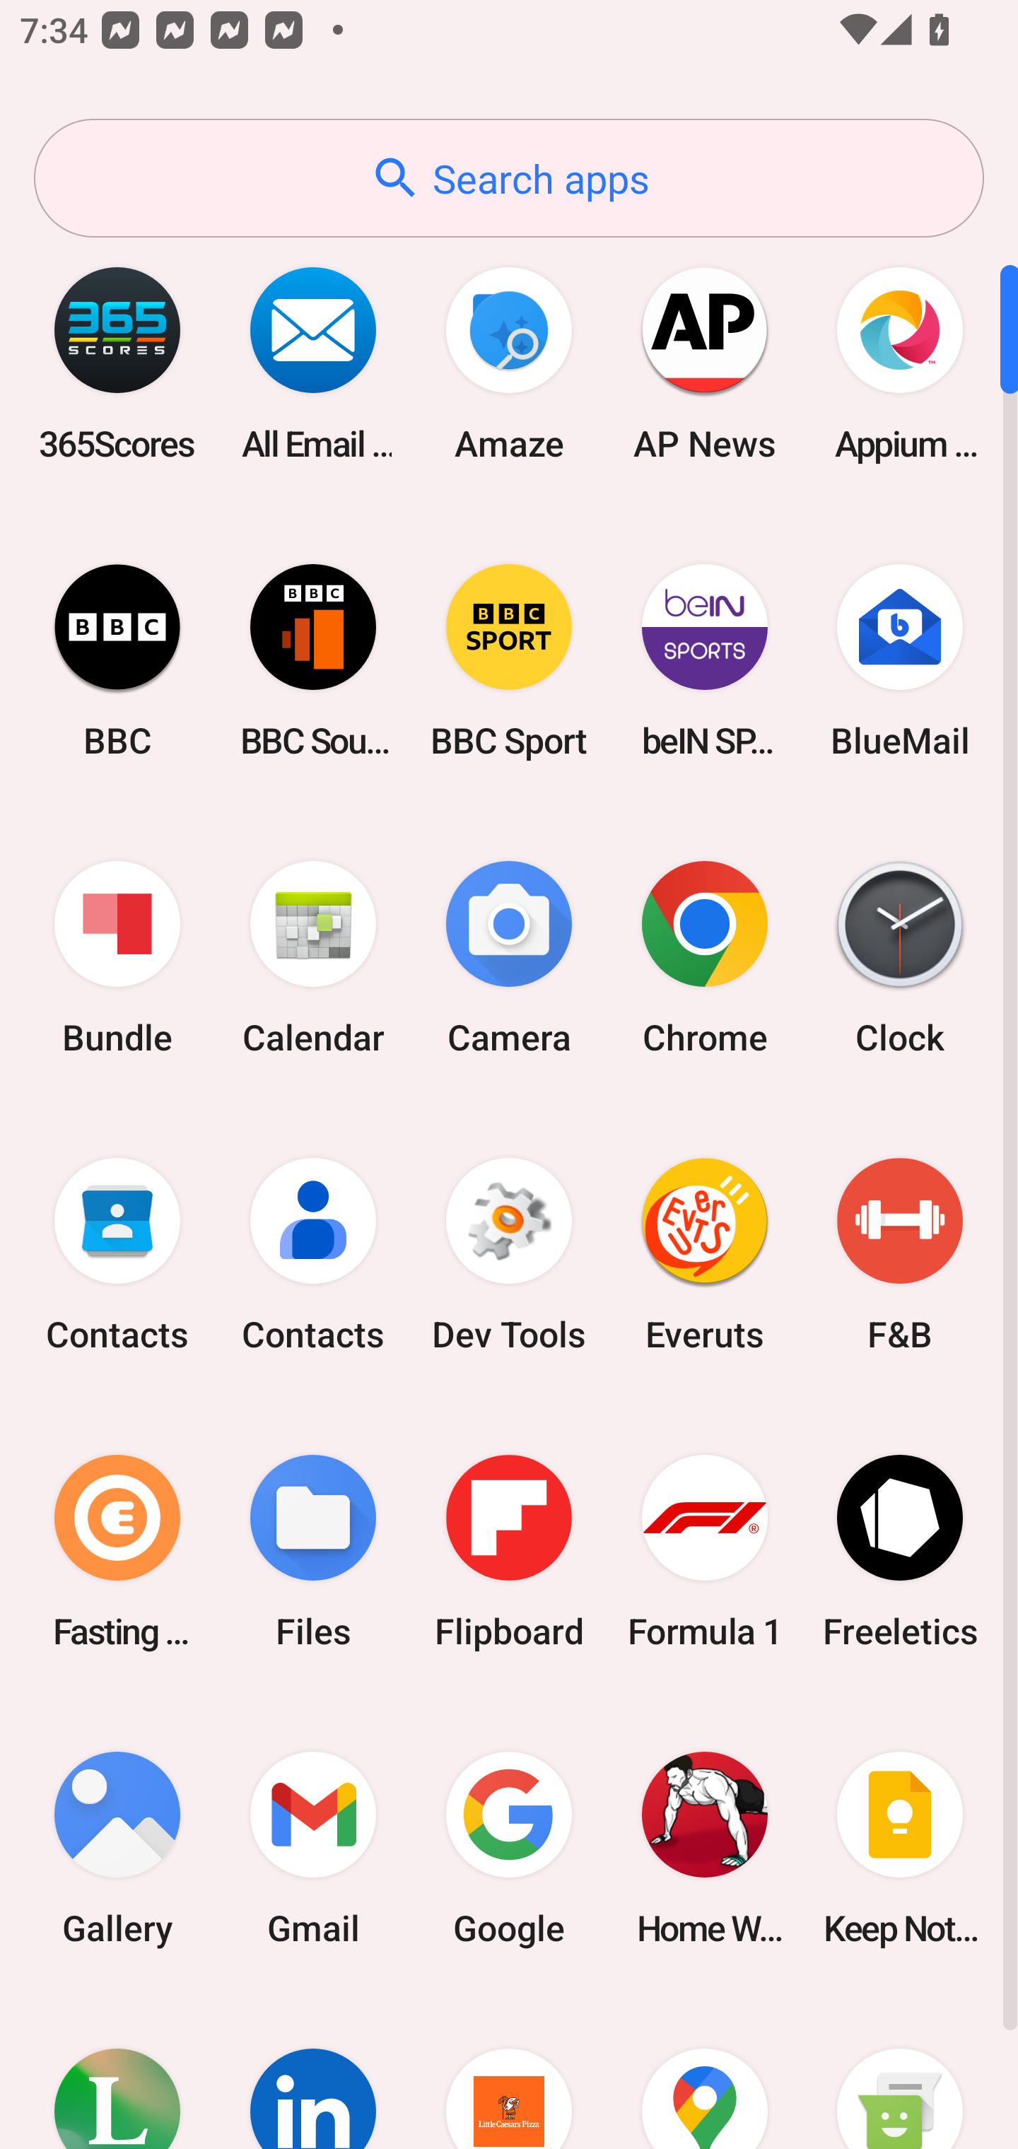 This screenshot has height=2149, width=1018. Describe the element at coordinates (509, 1551) in the screenshot. I see `Flipboard` at that location.